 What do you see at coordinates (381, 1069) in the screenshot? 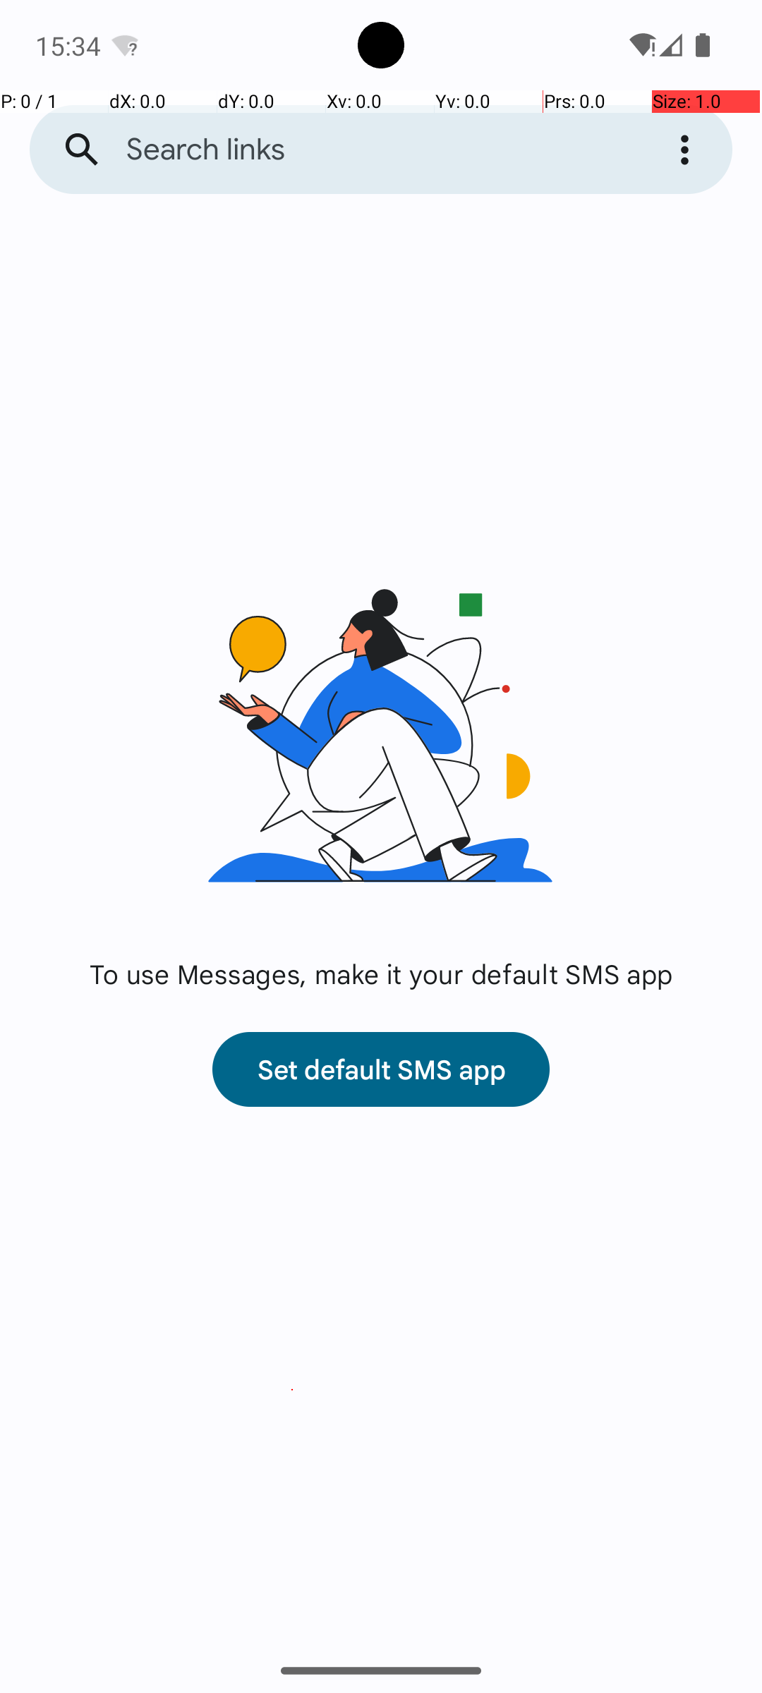
I see `Set default SMS app` at bounding box center [381, 1069].